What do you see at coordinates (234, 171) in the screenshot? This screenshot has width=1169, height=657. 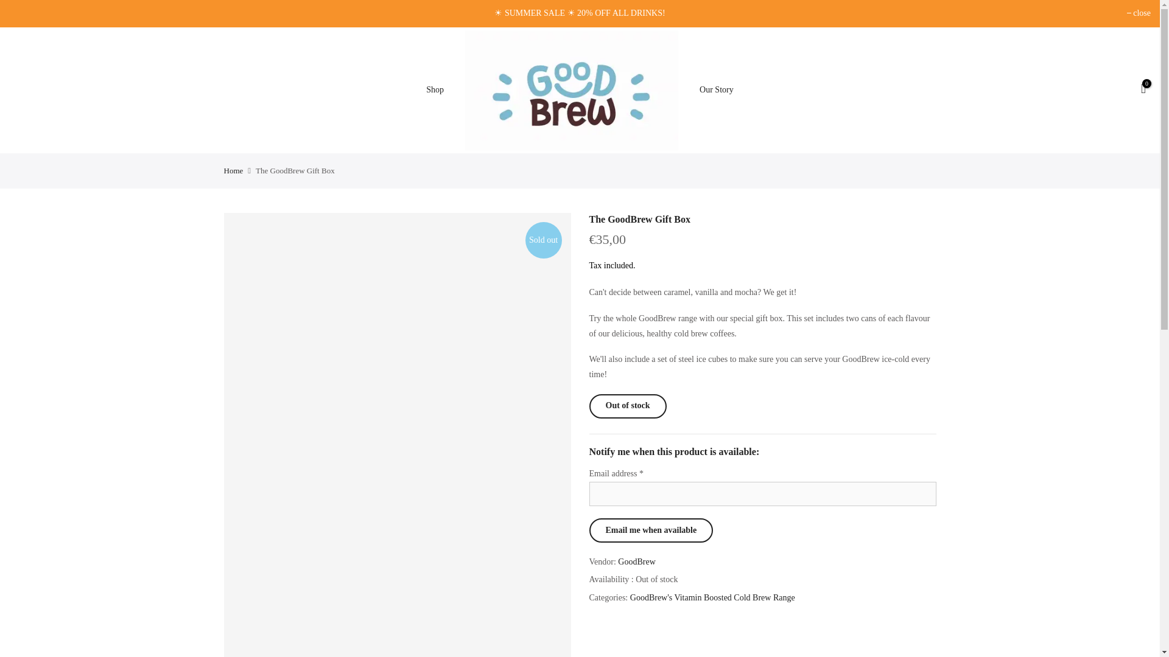 I see `Home` at bounding box center [234, 171].